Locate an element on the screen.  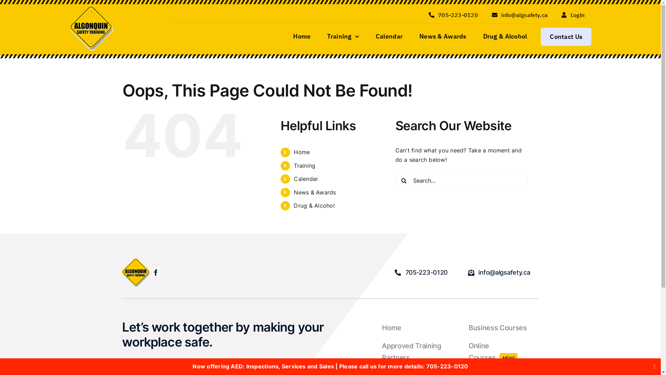
Contact Us is located at coordinates (566, 37).